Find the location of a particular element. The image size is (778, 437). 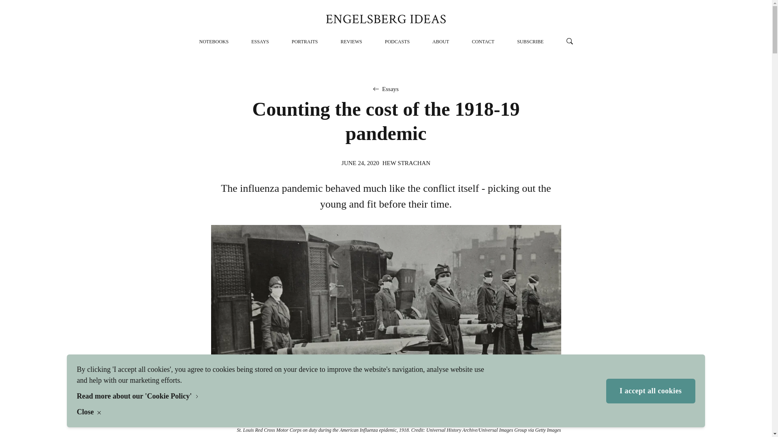

ESSAYS is located at coordinates (260, 42).